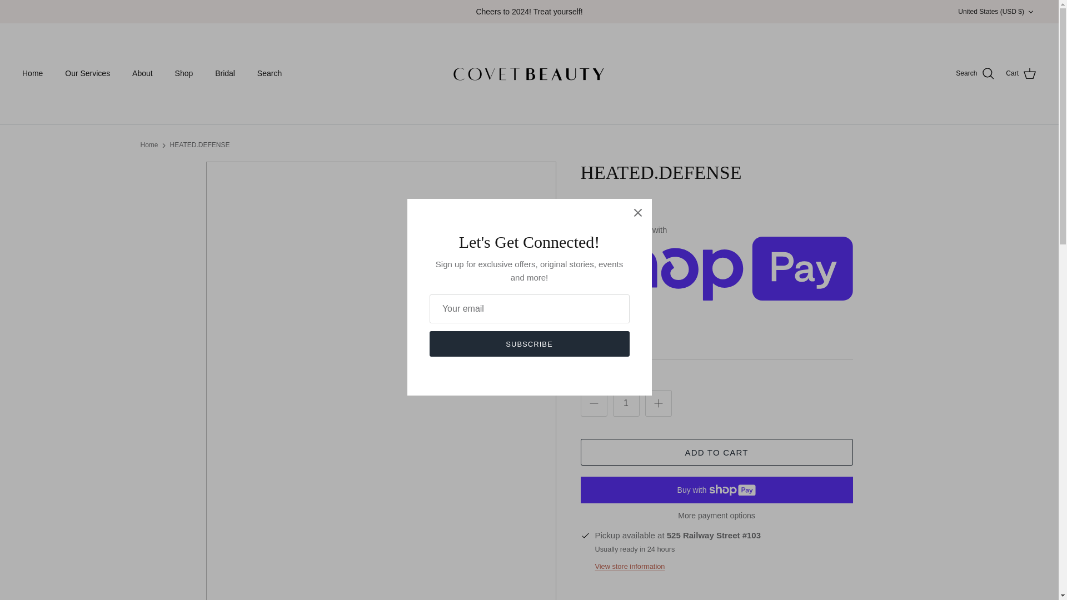 The height and width of the screenshot is (600, 1067). Describe the element at coordinates (1030, 12) in the screenshot. I see `Down` at that location.